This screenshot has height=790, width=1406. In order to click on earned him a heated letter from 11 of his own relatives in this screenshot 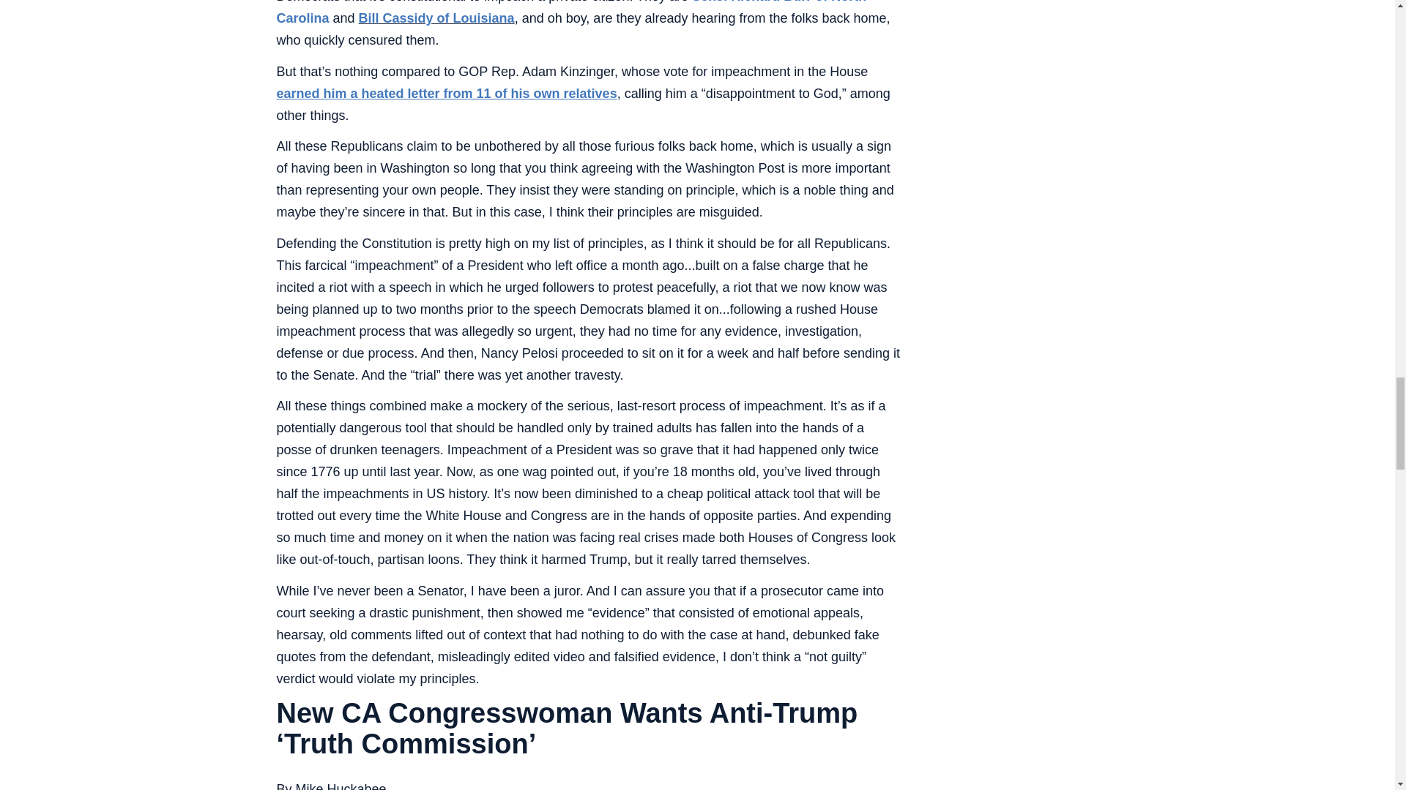, I will do `click(447, 94)`.